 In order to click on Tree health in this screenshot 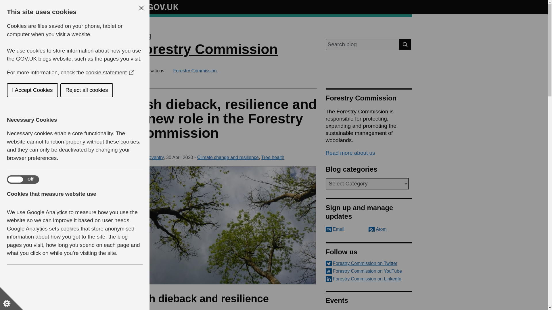, I will do `click(273, 157)`.